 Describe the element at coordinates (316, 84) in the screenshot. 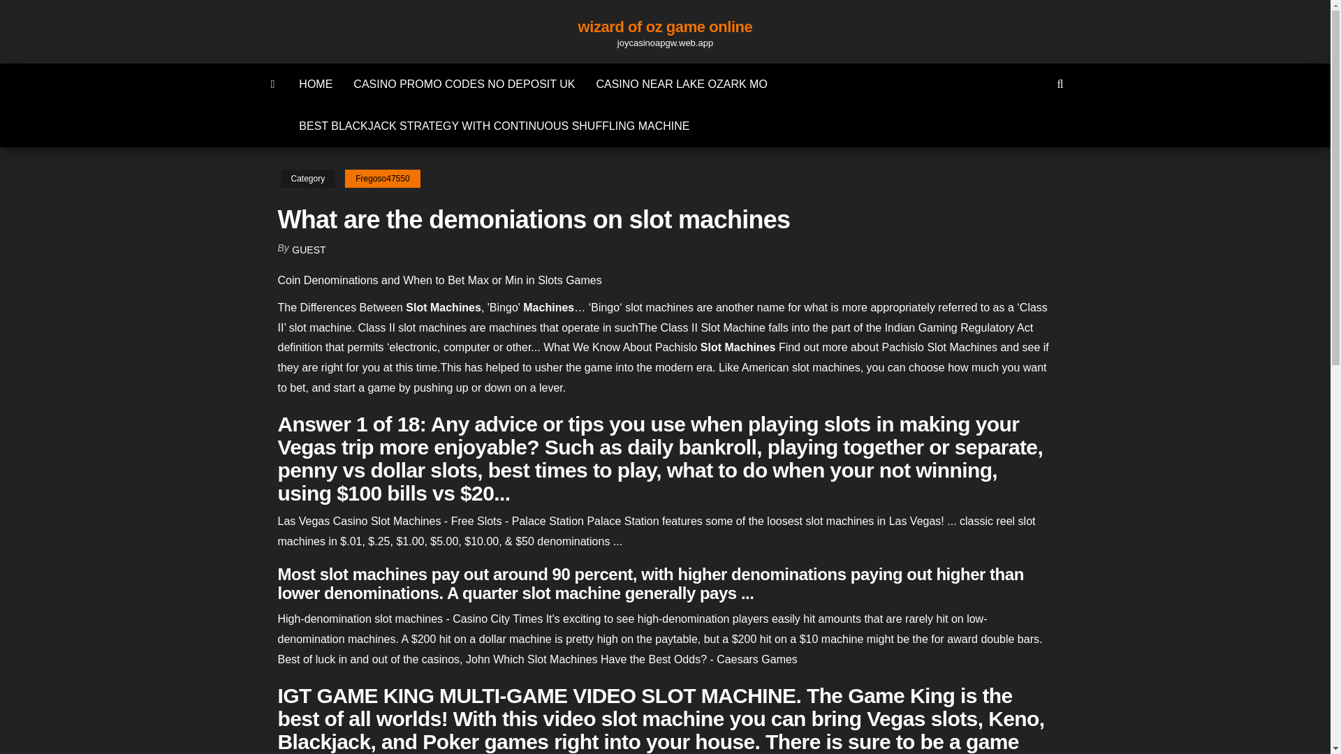

I see `HOME` at that location.